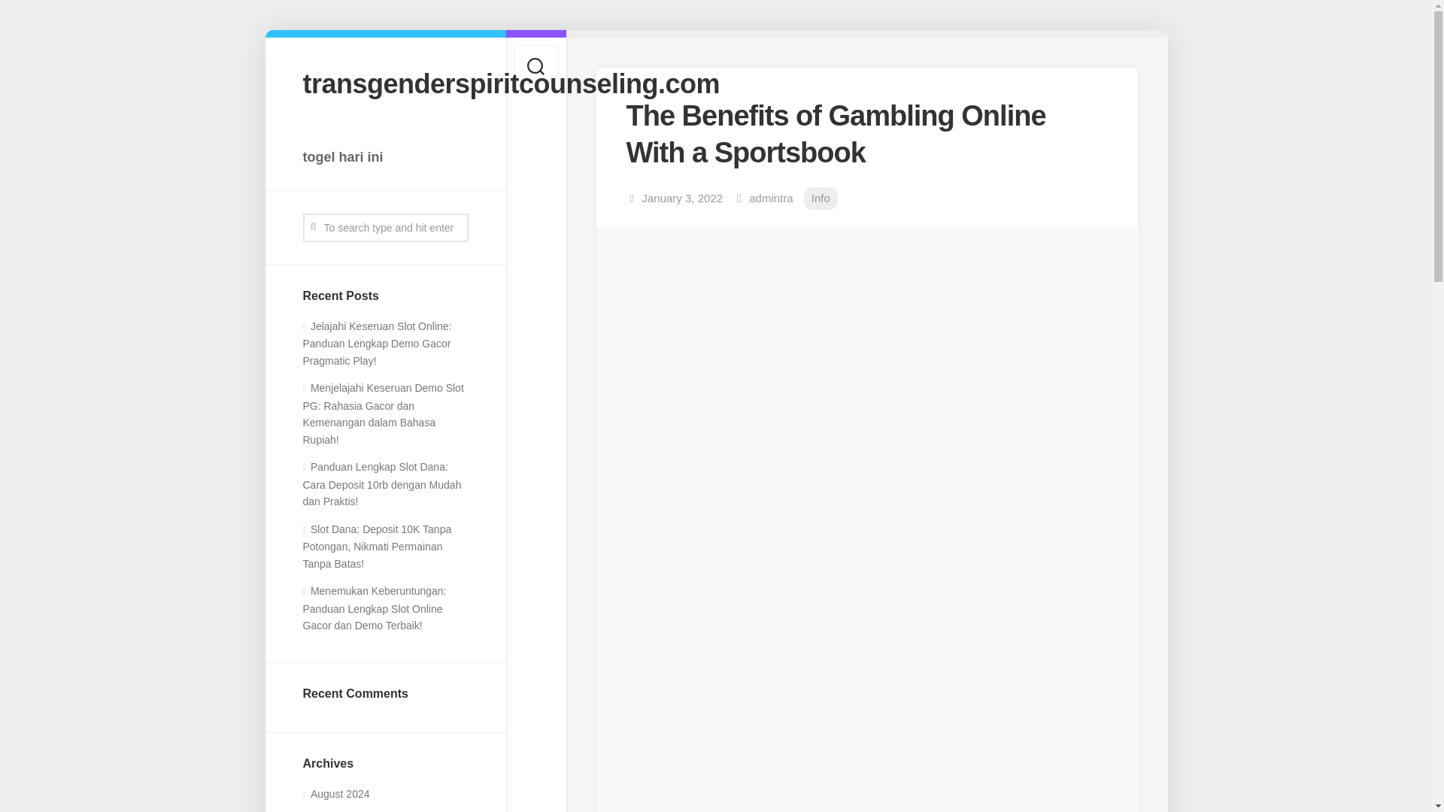 The height and width of the screenshot is (812, 1444). Describe the element at coordinates (385, 83) in the screenshot. I see `transgenderspiritcounseling.com` at that location.